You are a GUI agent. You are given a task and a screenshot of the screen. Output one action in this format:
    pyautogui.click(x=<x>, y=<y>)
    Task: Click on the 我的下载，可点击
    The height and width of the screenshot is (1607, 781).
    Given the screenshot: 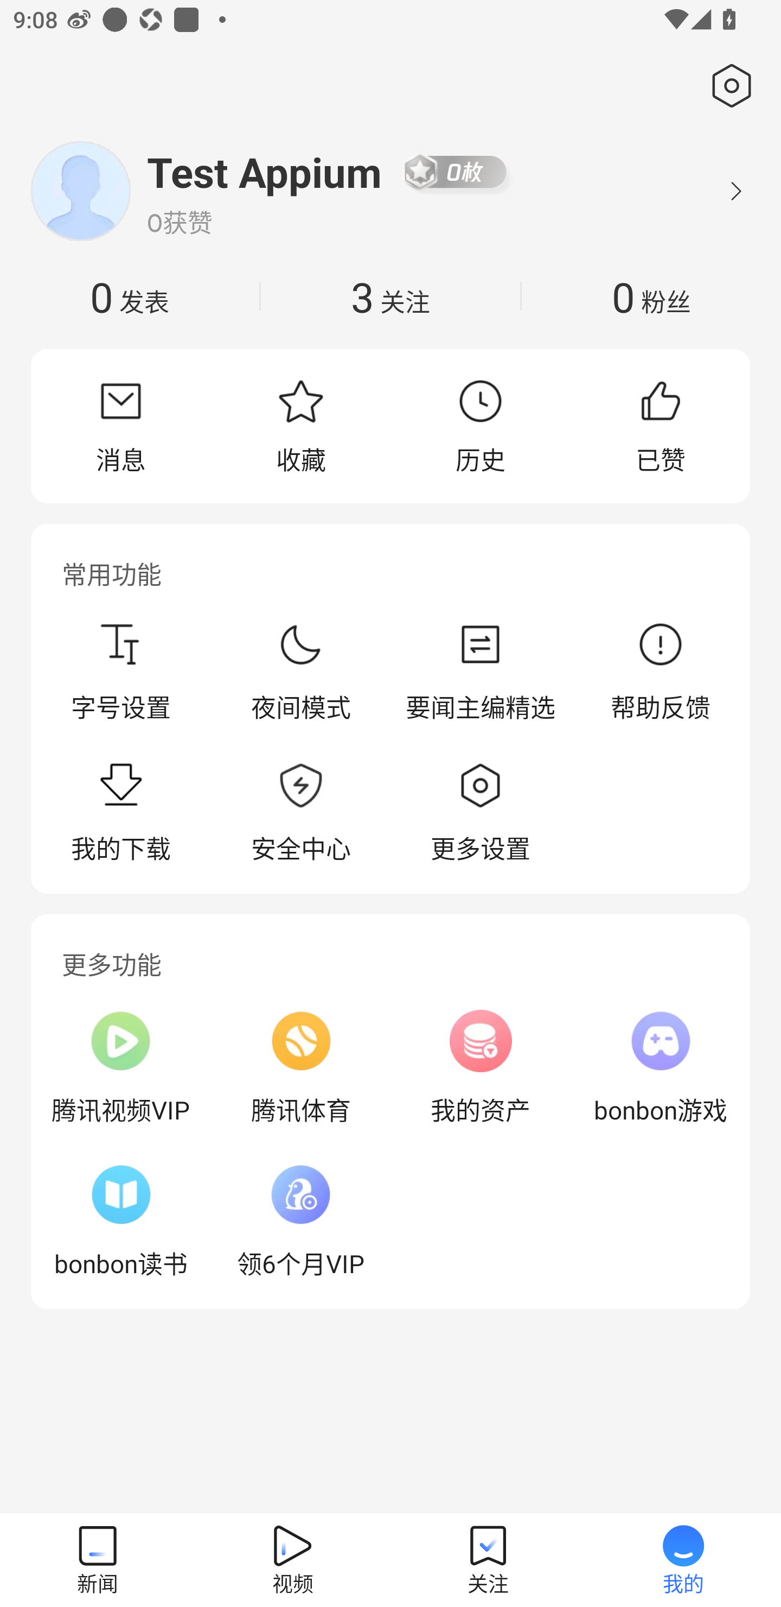 What is the action you would take?
    pyautogui.click(x=120, y=813)
    